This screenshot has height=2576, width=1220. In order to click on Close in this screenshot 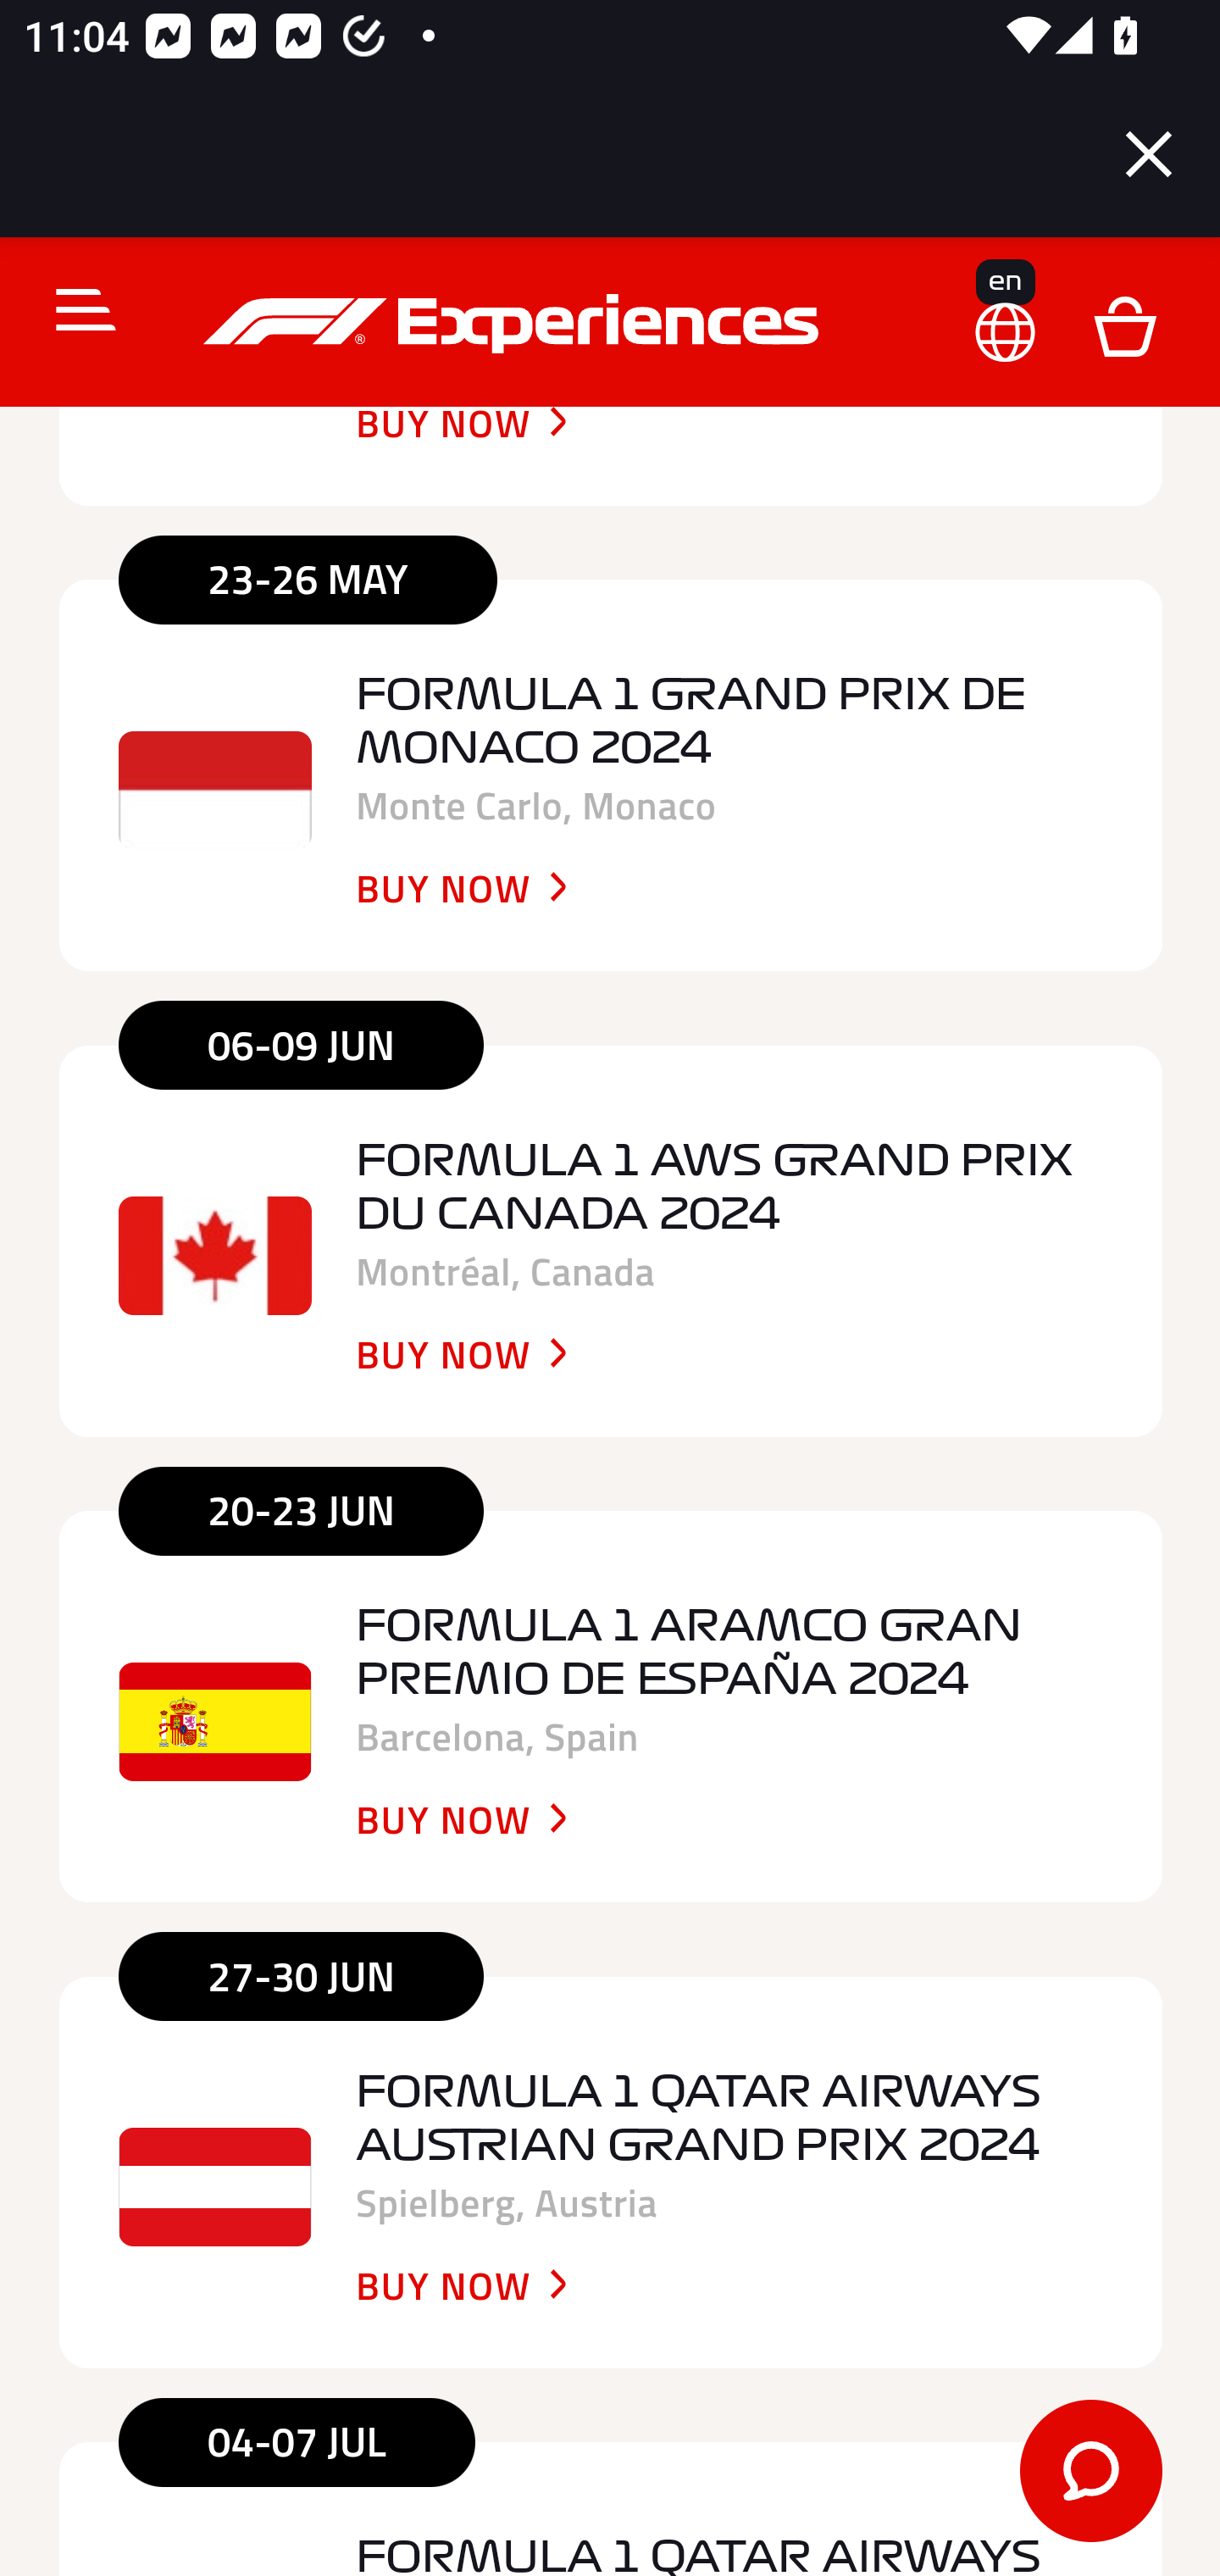, I will do `click(1149, 154)`.